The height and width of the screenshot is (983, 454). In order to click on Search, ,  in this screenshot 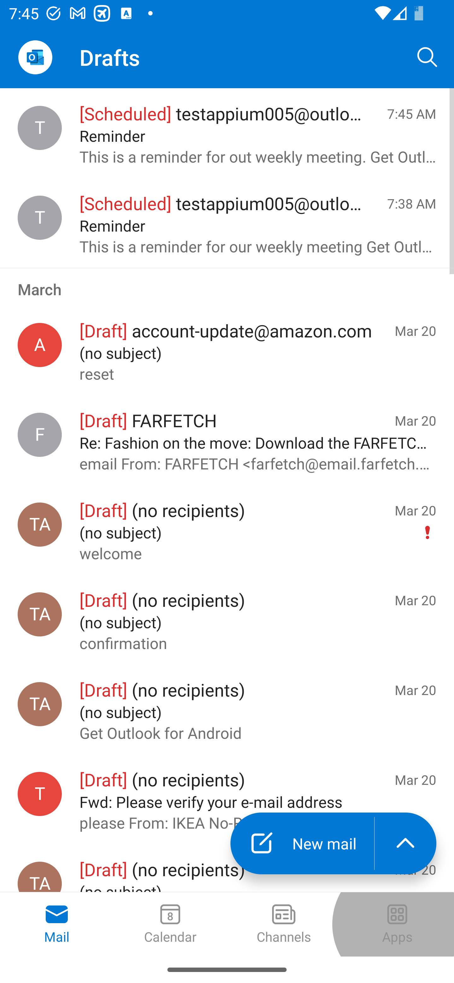, I will do `click(428, 57)`.